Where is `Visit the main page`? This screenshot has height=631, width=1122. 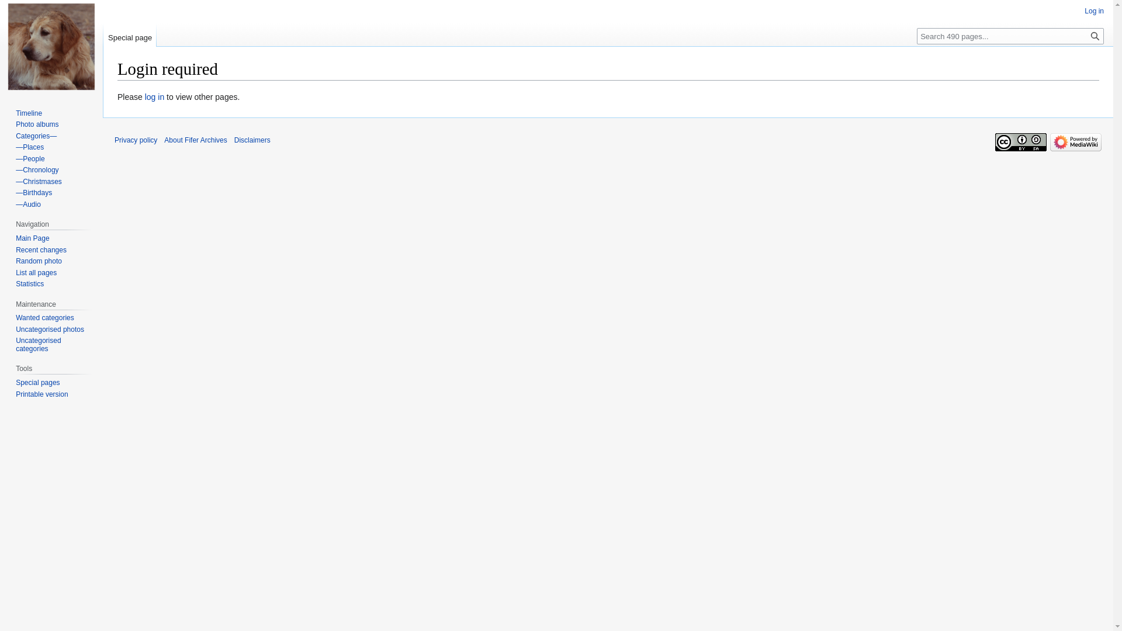 Visit the main page is located at coordinates (51, 47).